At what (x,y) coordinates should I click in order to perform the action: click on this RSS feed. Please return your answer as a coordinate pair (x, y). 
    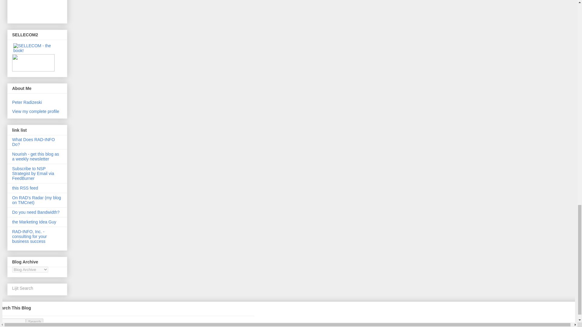
    Looking at the image, I should click on (25, 188).